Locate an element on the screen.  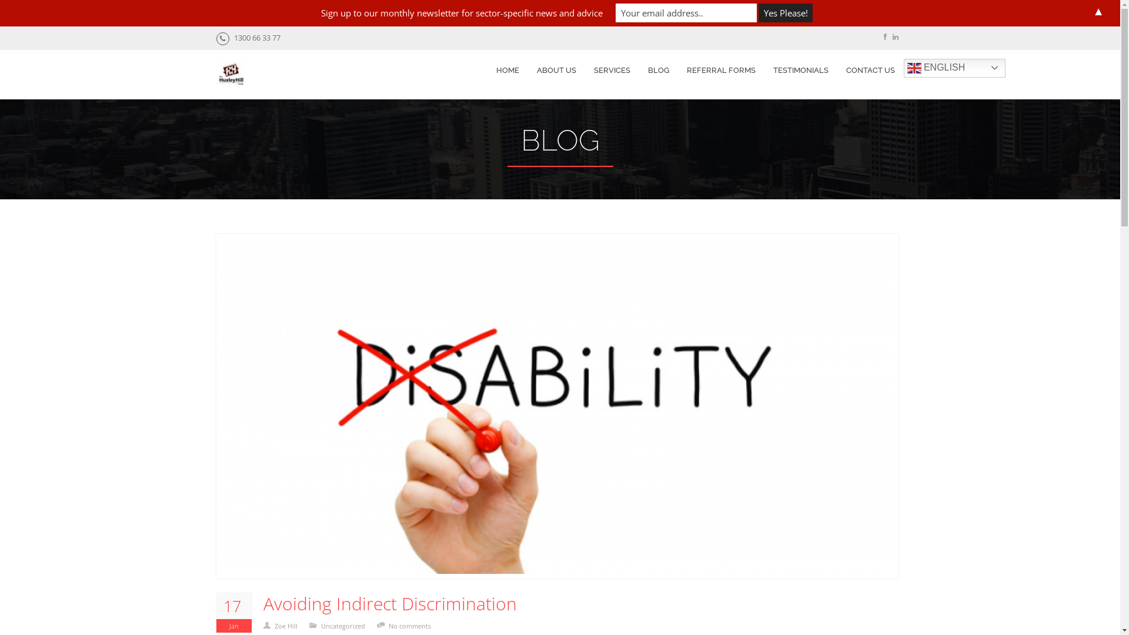
ENGLISH is located at coordinates (954, 68).